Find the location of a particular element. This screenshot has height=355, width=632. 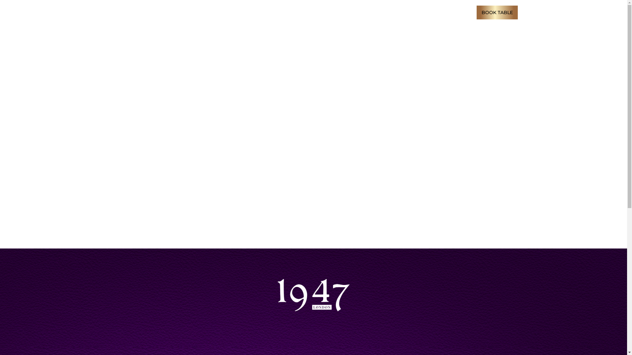

CONTACT is located at coordinates (457, 12).